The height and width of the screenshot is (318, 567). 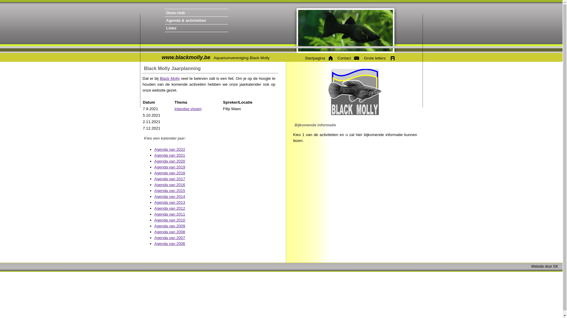 What do you see at coordinates (170, 232) in the screenshot?
I see `Agenda van 2008` at bounding box center [170, 232].